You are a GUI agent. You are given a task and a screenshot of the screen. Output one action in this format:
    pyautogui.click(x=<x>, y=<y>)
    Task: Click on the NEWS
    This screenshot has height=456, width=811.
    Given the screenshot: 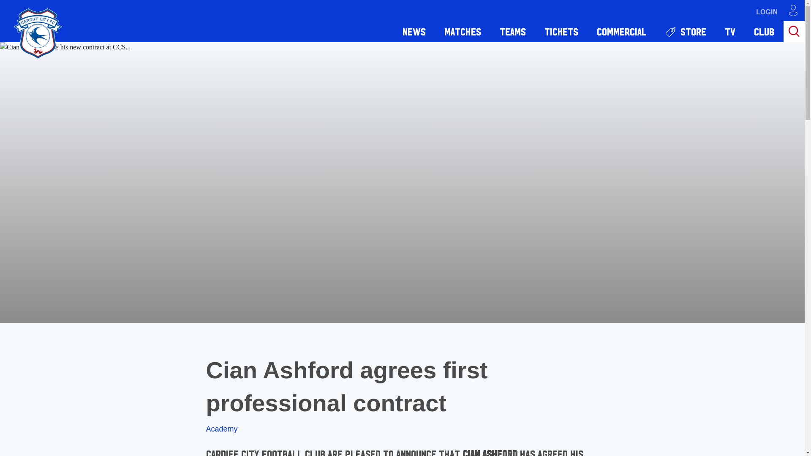 What is the action you would take?
    pyautogui.click(x=414, y=31)
    